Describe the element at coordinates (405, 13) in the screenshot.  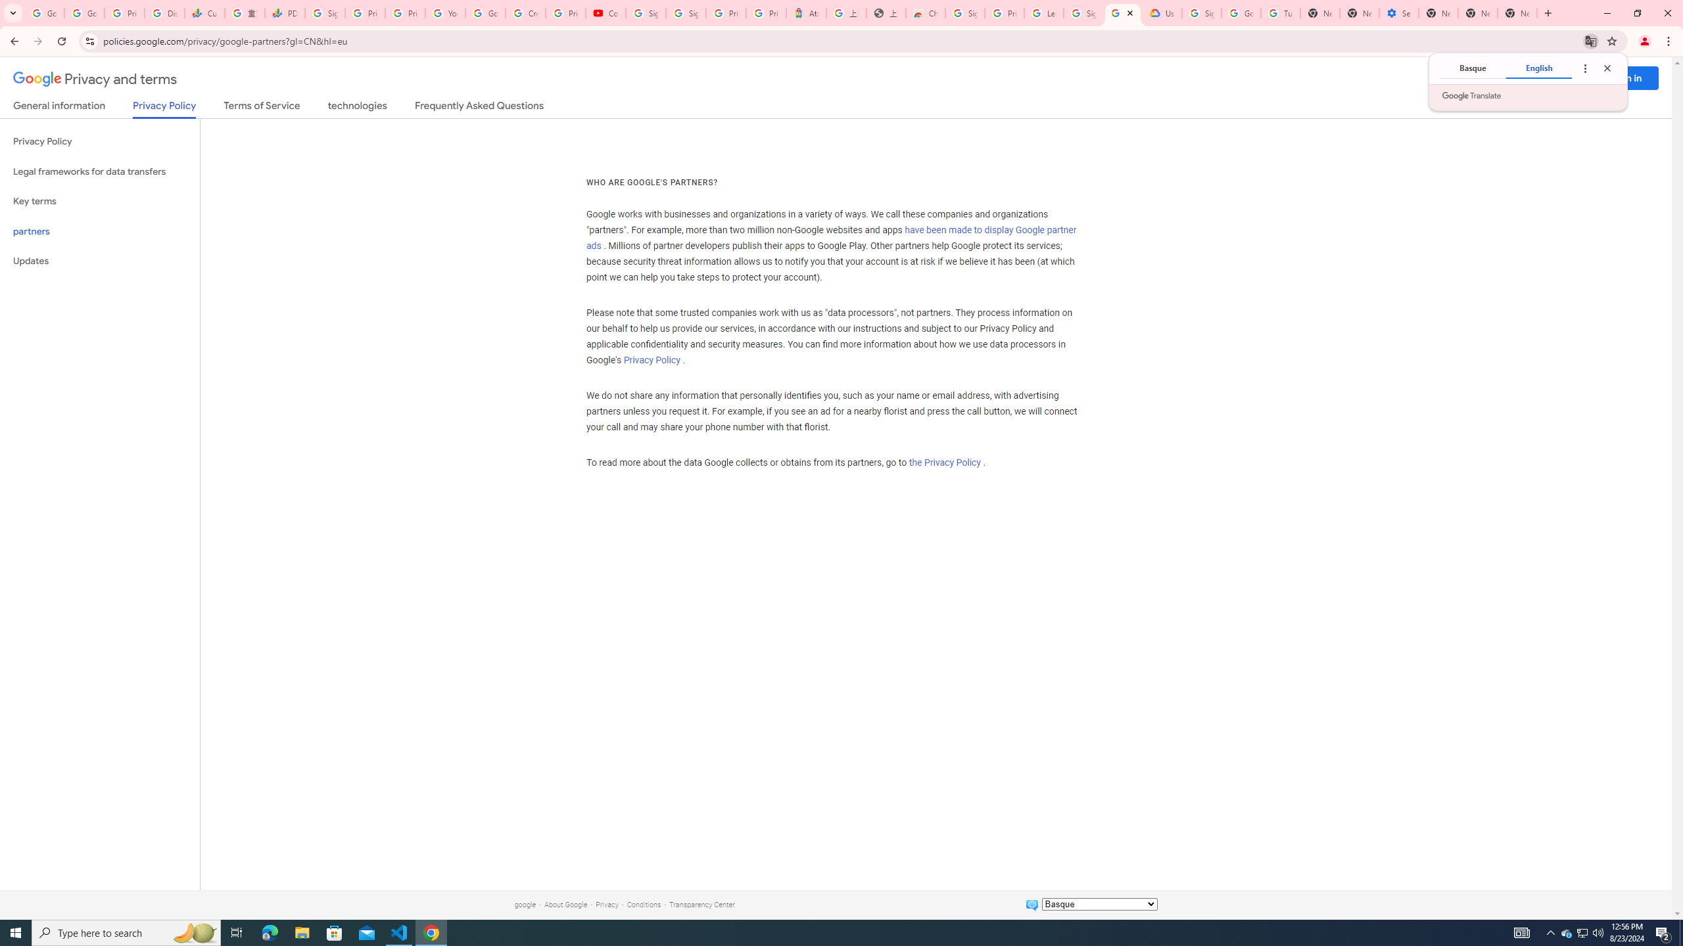
I see `Privacy Checkup` at that location.